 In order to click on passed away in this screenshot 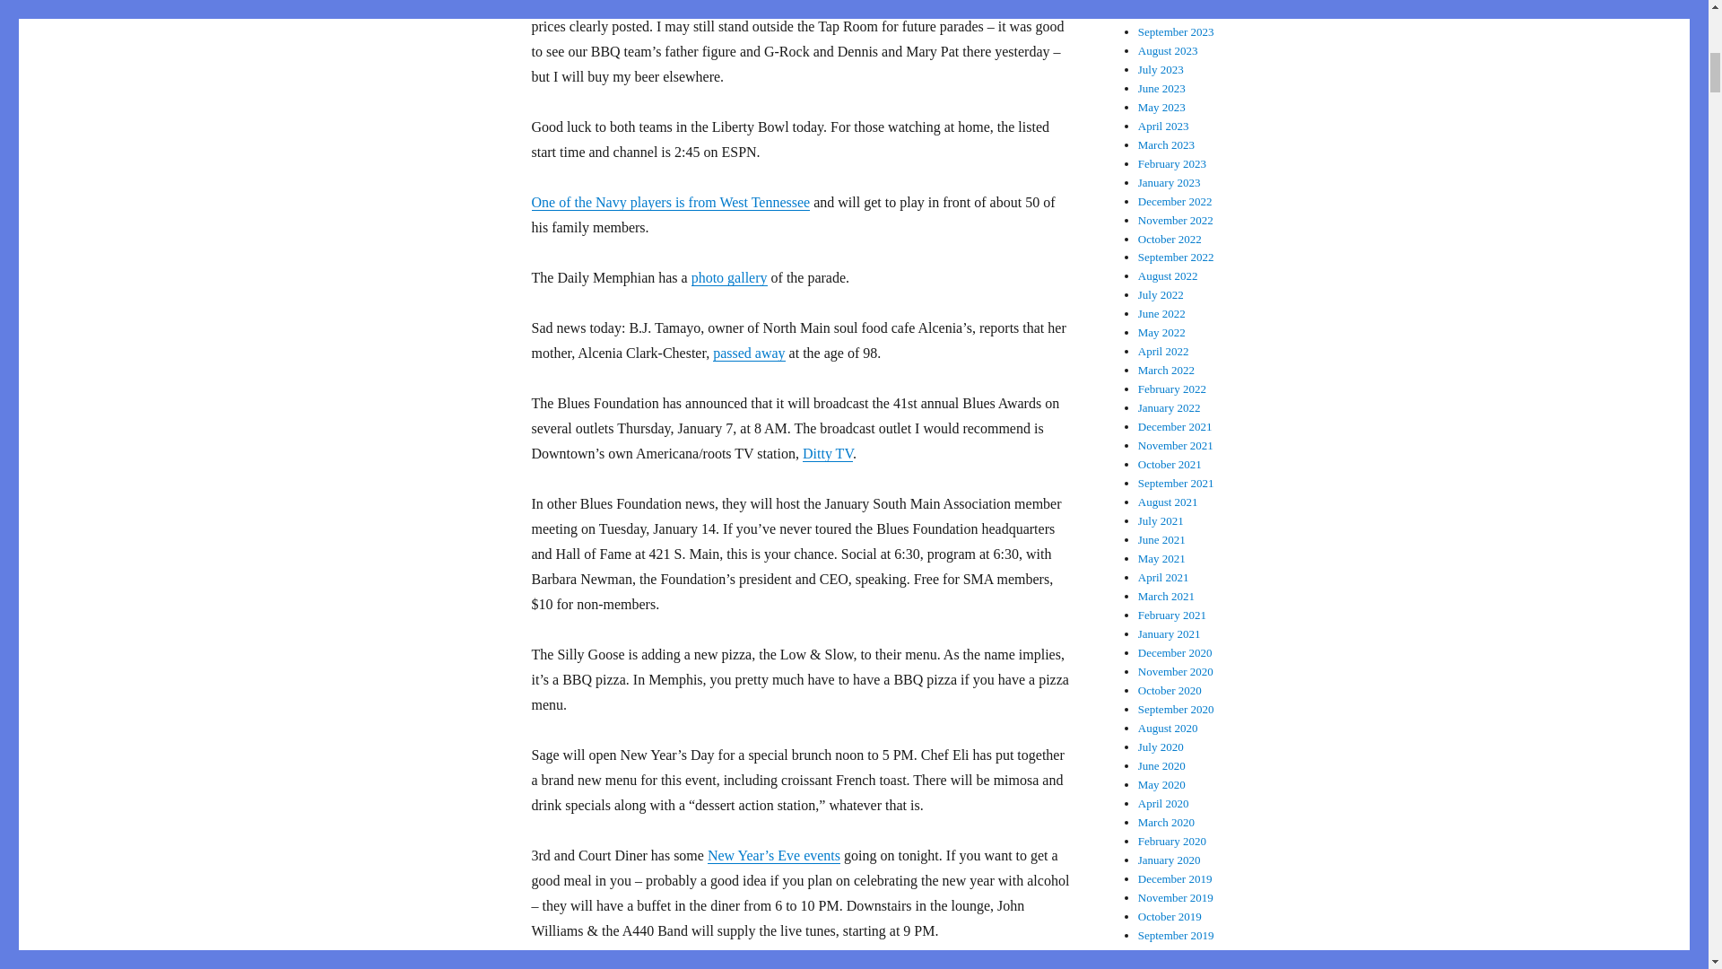, I will do `click(748, 352)`.